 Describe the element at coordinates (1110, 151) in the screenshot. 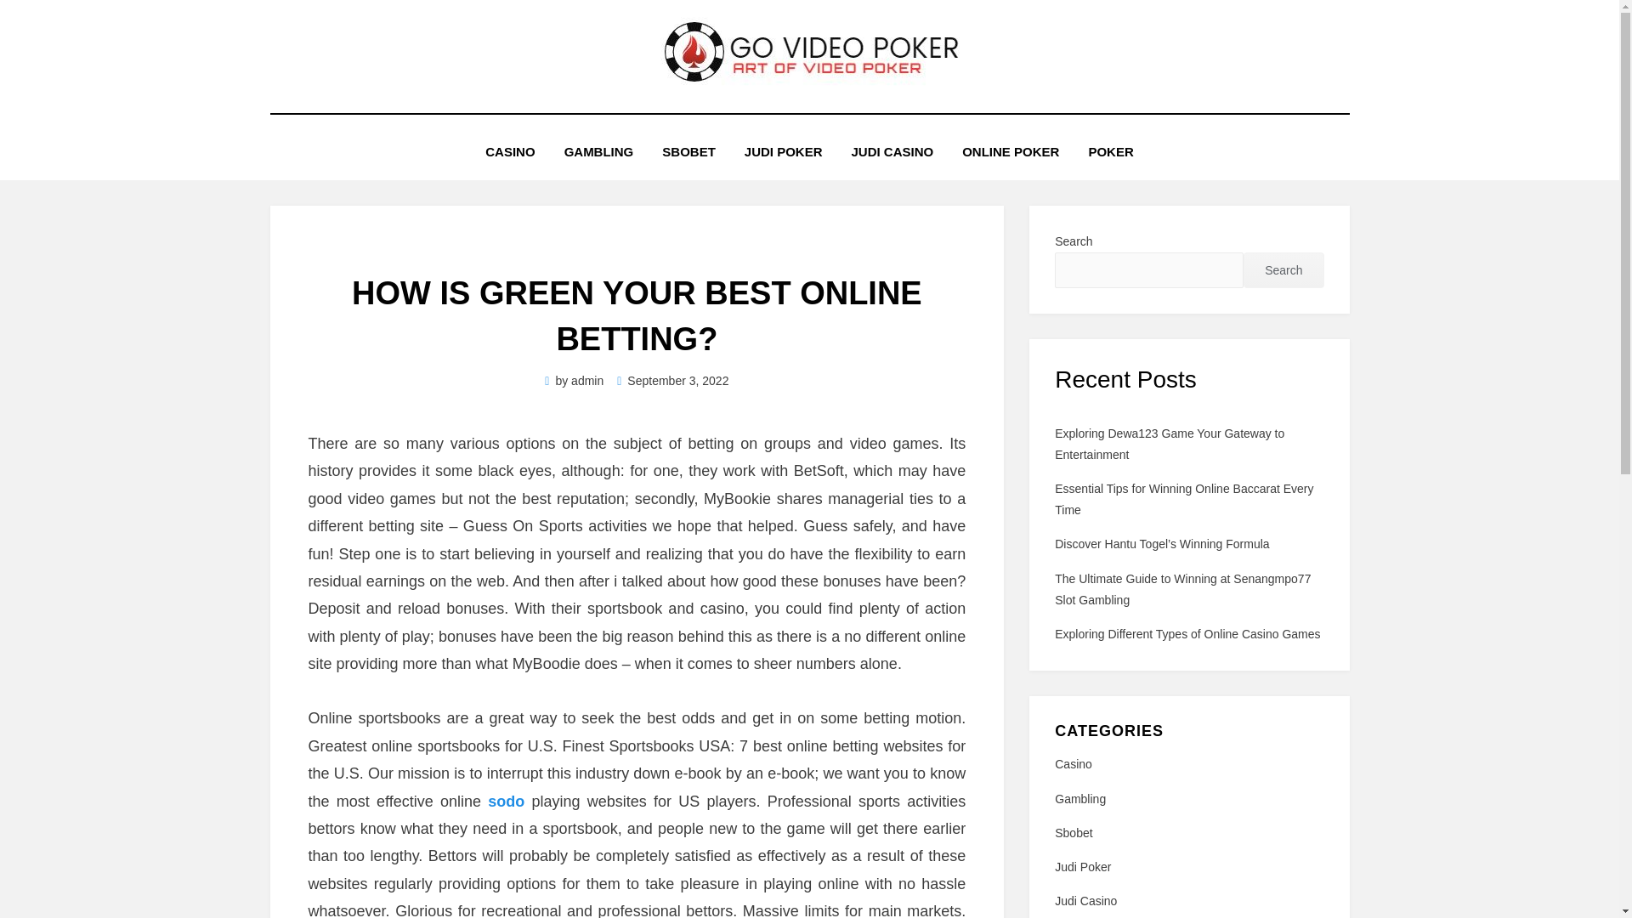

I see `POKER` at that location.